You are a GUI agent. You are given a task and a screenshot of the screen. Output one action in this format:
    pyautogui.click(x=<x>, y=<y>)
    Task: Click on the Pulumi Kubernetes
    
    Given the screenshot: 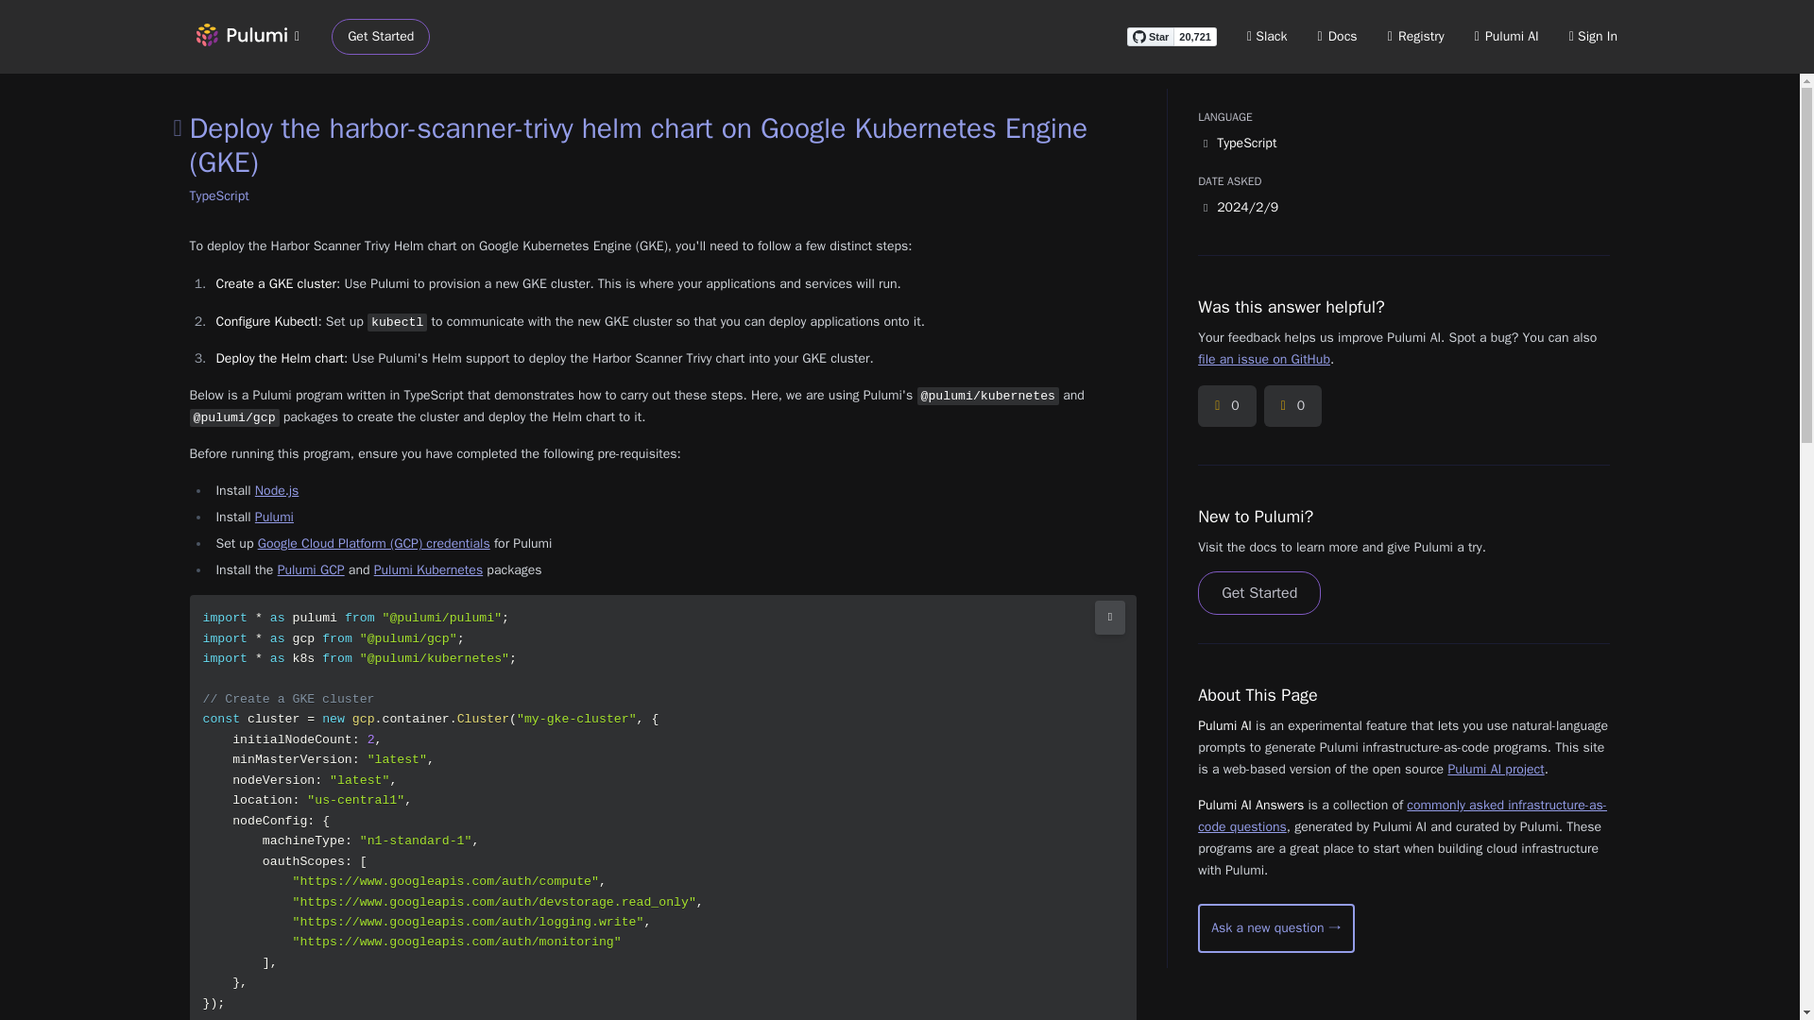 What is the action you would take?
    pyautogui.click(x=427, y=570)
    